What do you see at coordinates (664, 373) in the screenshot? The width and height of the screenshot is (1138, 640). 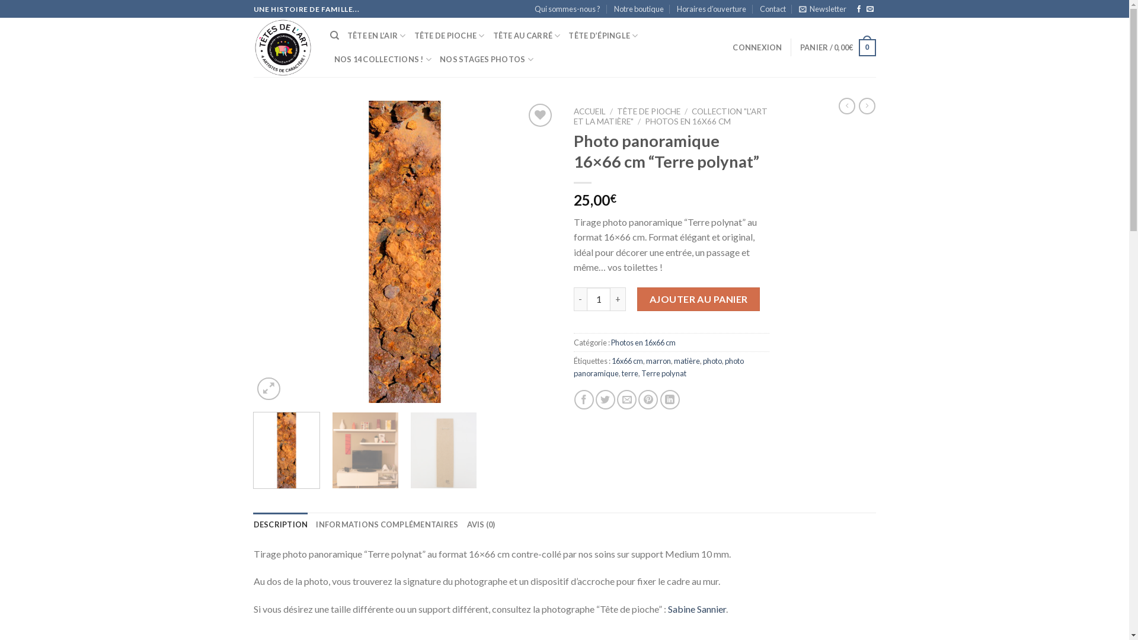 I see `Terre polynat` at bounding box center [664, 373].